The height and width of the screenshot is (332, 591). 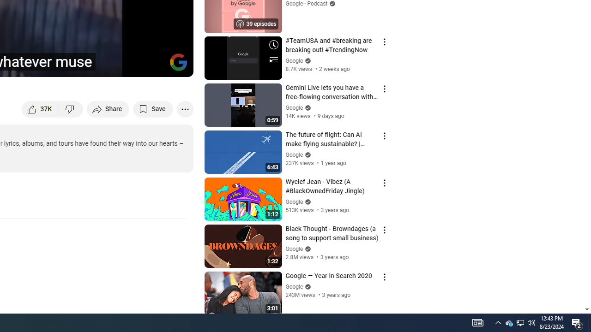 What do you see at coordinates (41, 109) in the screenshot?
I see `like this video along with 37,258 other people` at bounding box center [41, 109].